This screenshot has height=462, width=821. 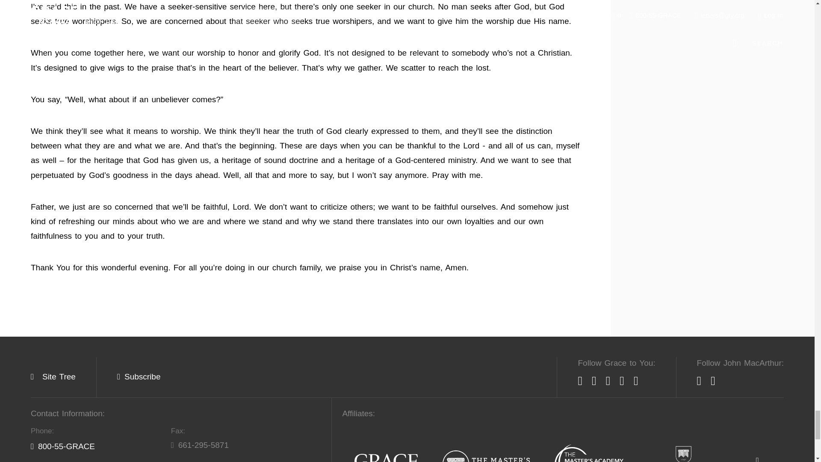 I want to click on The Master' University, so click(x=683, y=454).